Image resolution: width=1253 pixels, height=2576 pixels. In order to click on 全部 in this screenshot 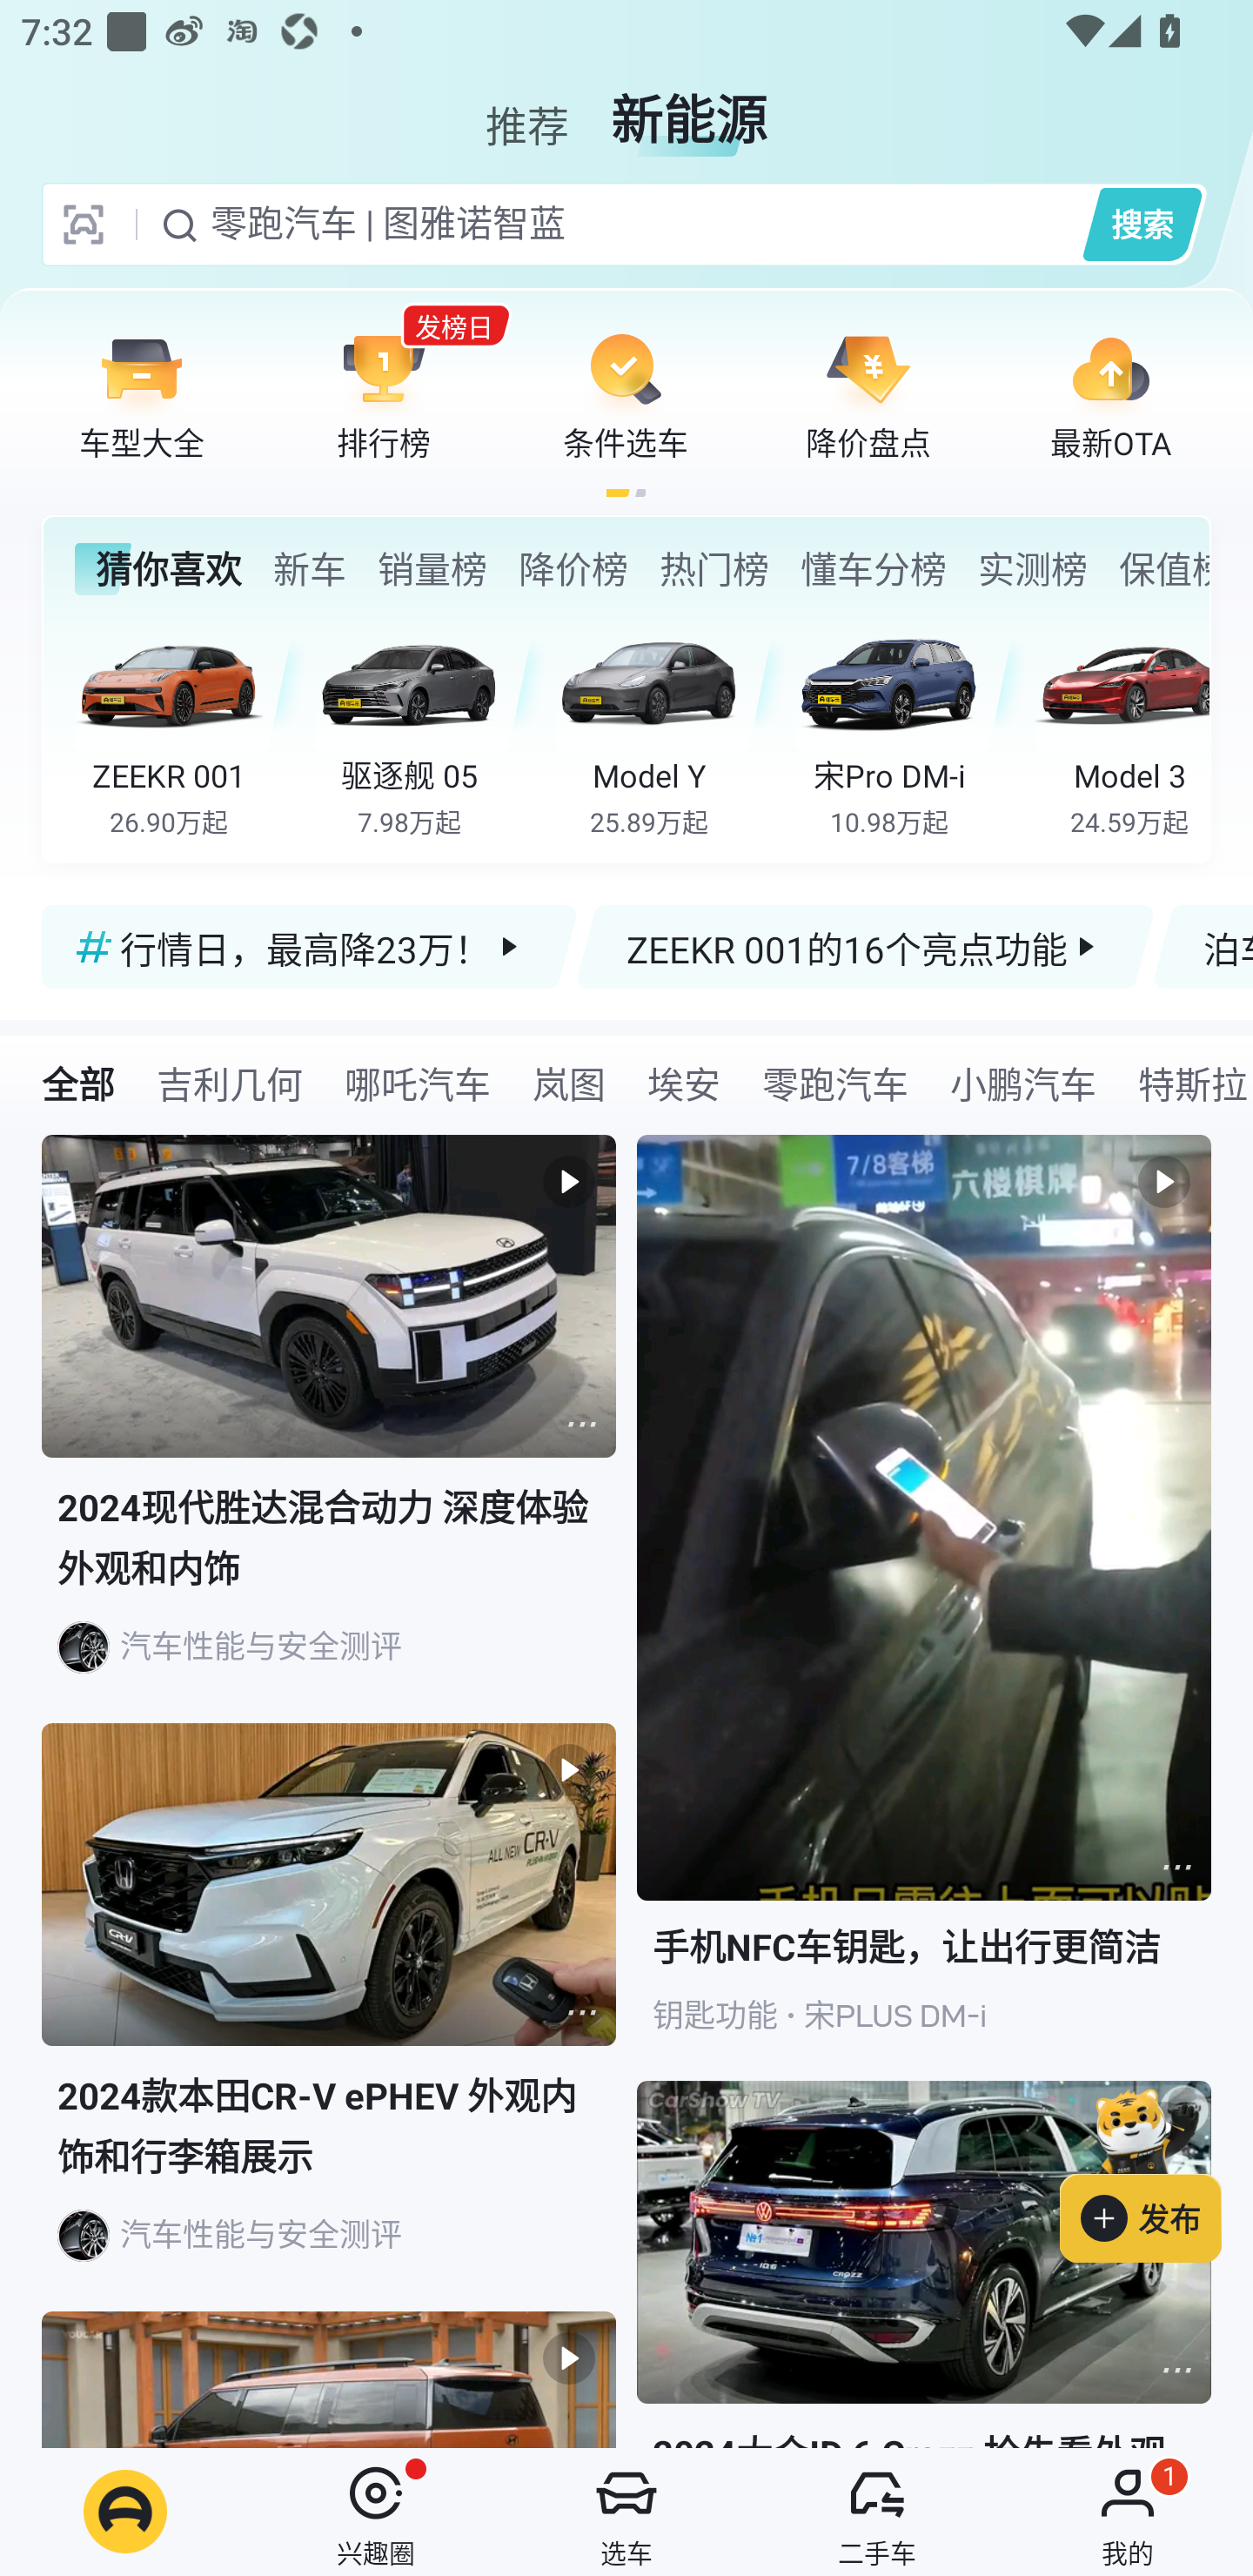, I will do `click(78, 1083)`.